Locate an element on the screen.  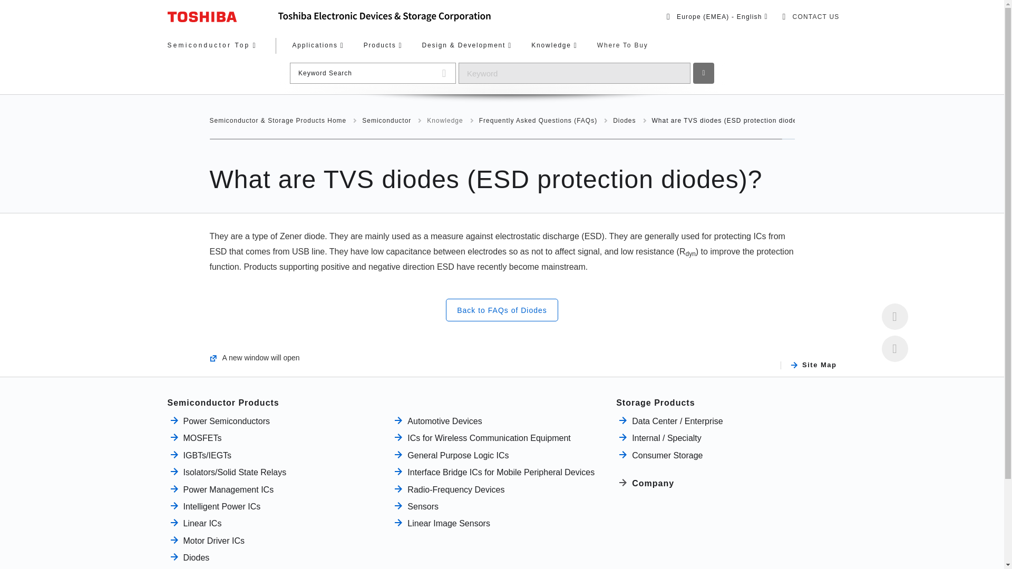
CONTACT US is located at coordinates (811, 17).